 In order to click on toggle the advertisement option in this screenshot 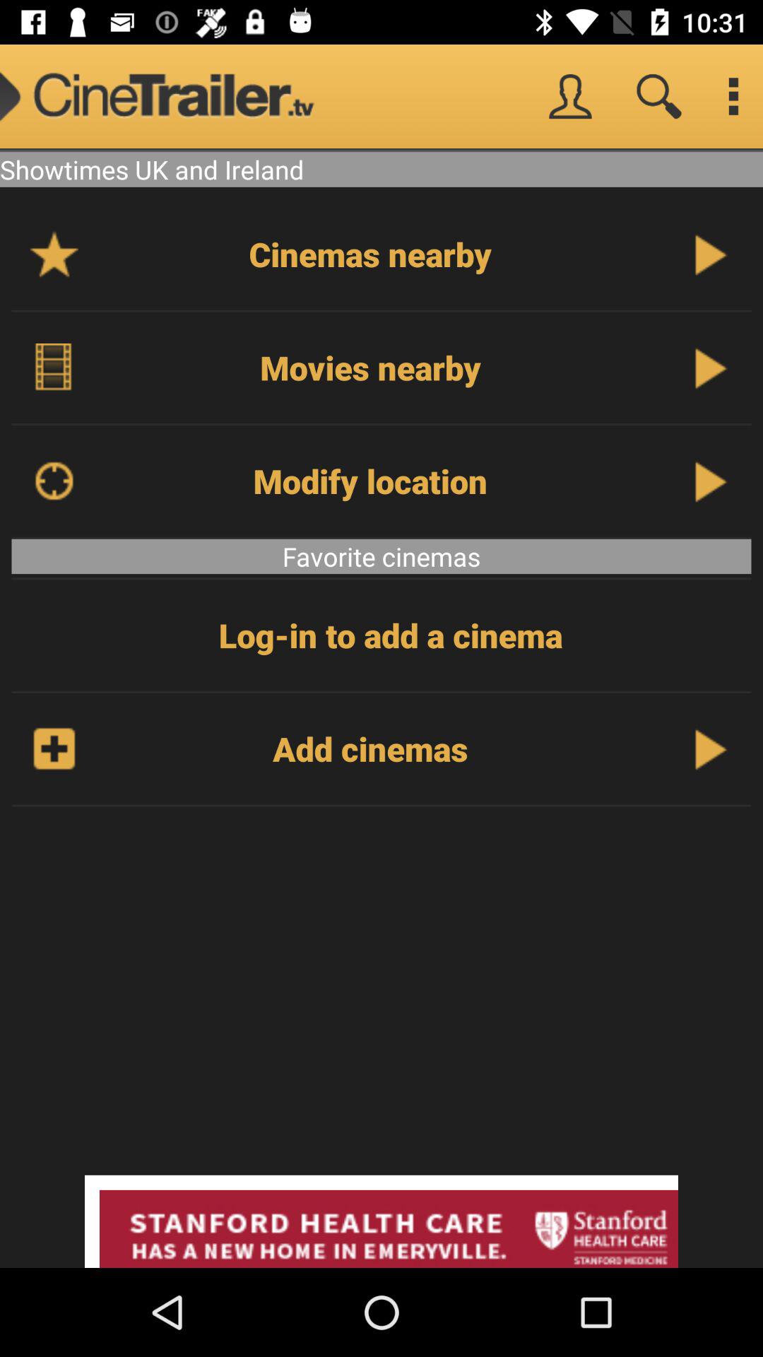, I will do `click(381, 1221)`.